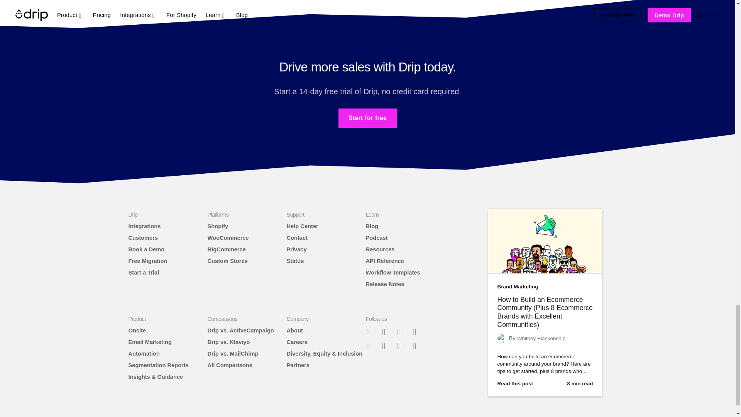  What do you see at coordinates (371, 331) in the screenshot?
I see `Slack` at bounding box center [371, 331].